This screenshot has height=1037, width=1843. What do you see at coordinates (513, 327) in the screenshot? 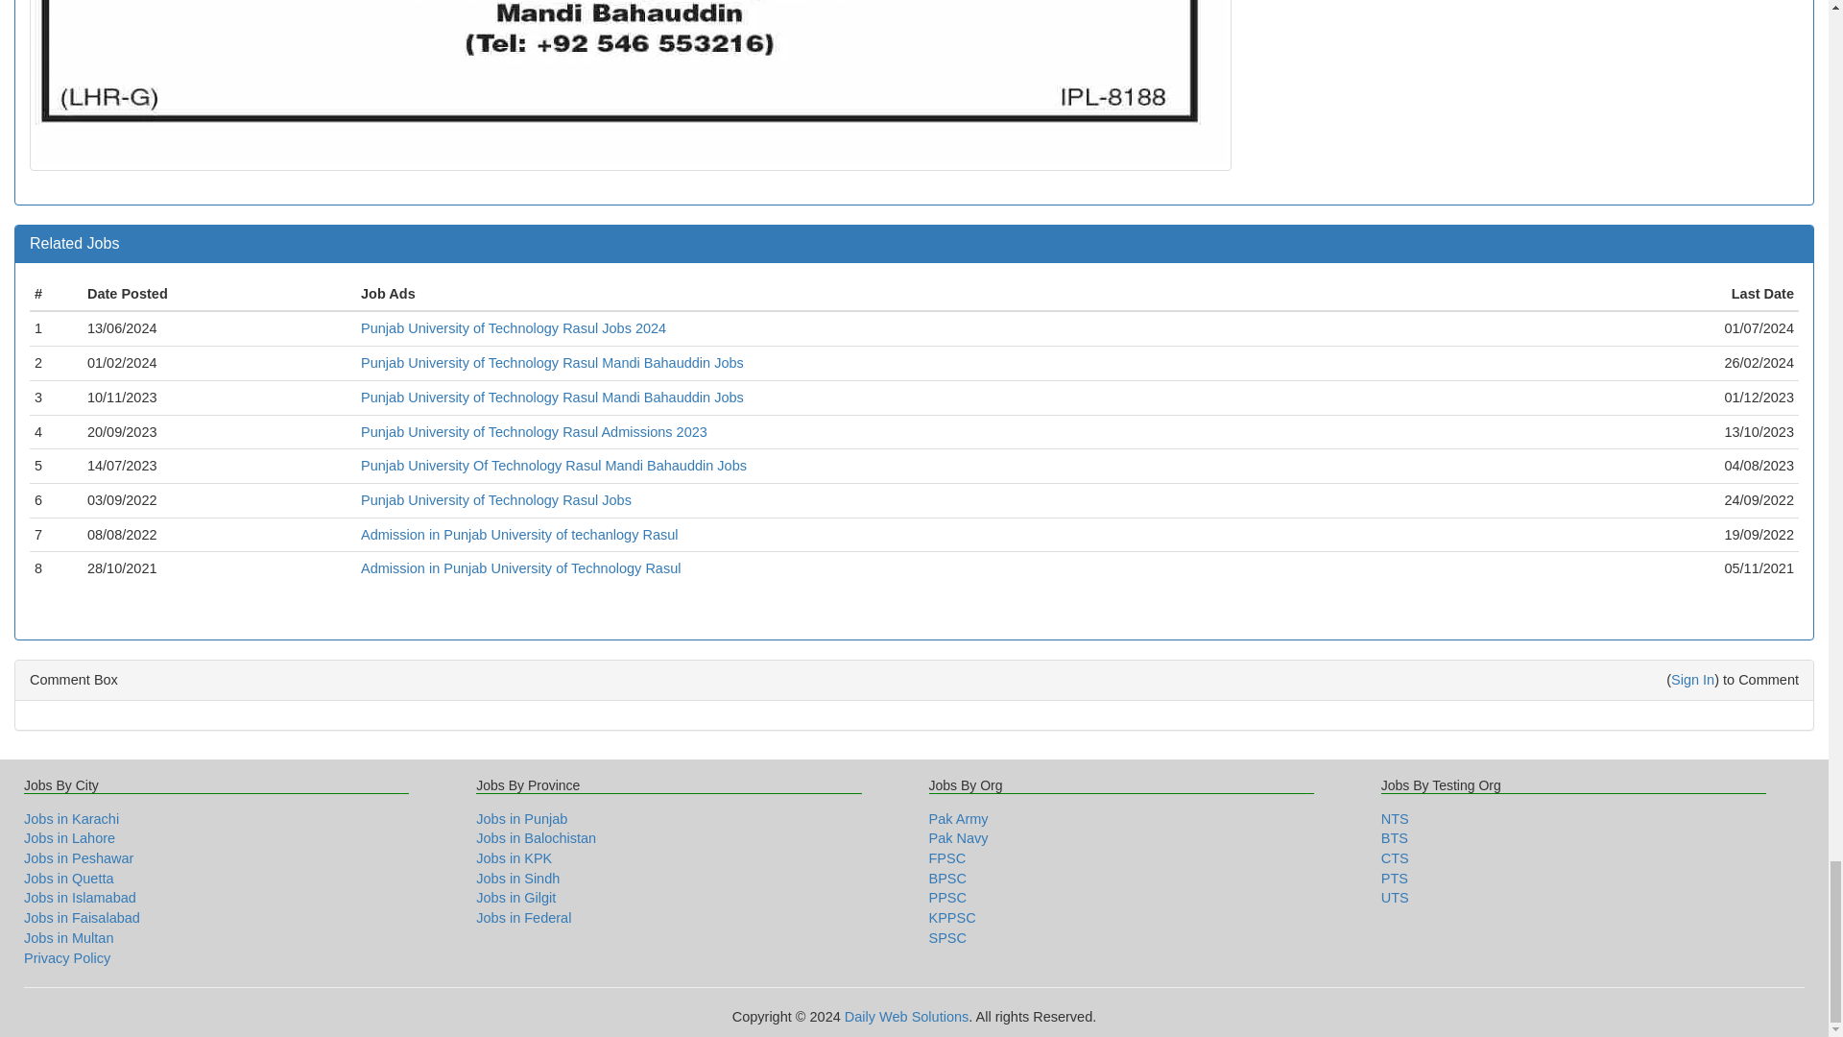
I see `Punjab University of Technology Rasul Jobs 2024` at bounding box center [513, 327].